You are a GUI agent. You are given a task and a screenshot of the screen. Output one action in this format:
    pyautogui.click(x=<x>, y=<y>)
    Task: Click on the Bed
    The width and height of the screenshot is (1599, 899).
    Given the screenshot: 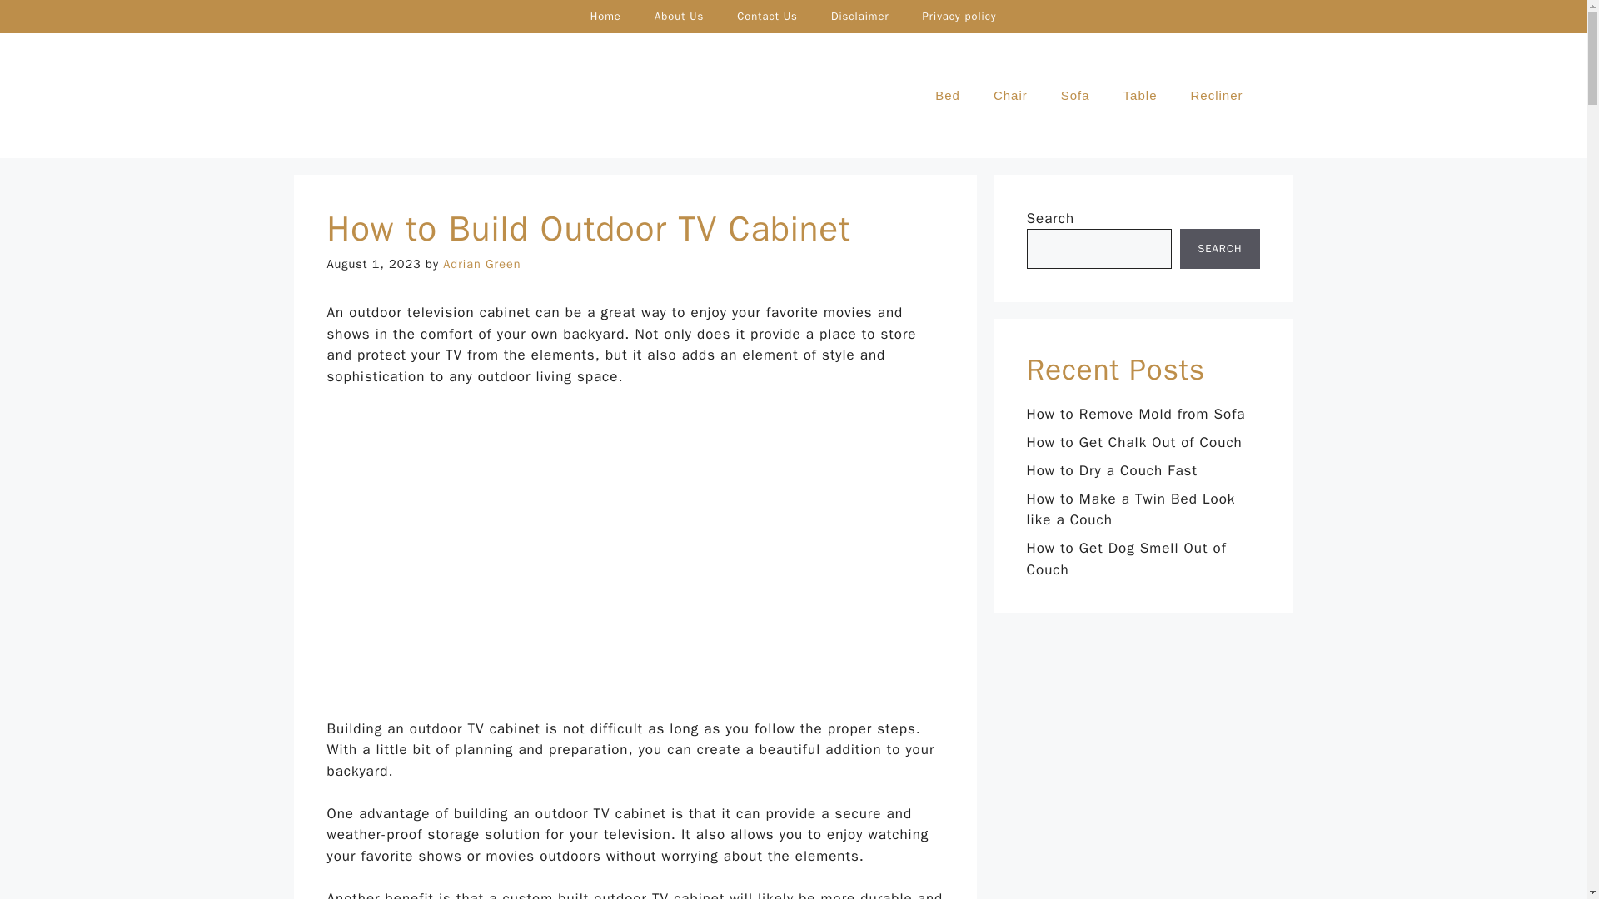 What is the action you would take?
    pyautogui.click(x=948, y=95)
    